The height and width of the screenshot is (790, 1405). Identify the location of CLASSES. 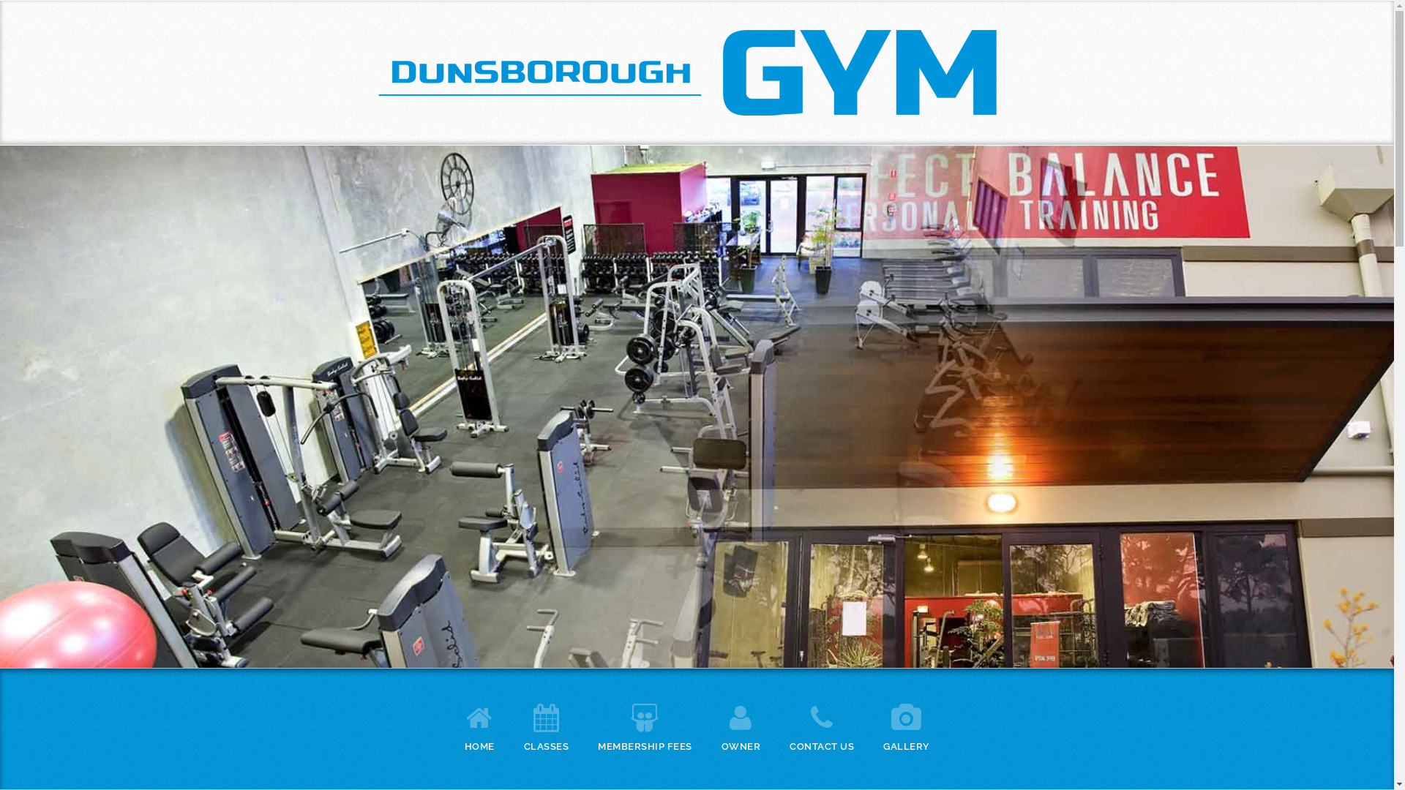
(547, 726).